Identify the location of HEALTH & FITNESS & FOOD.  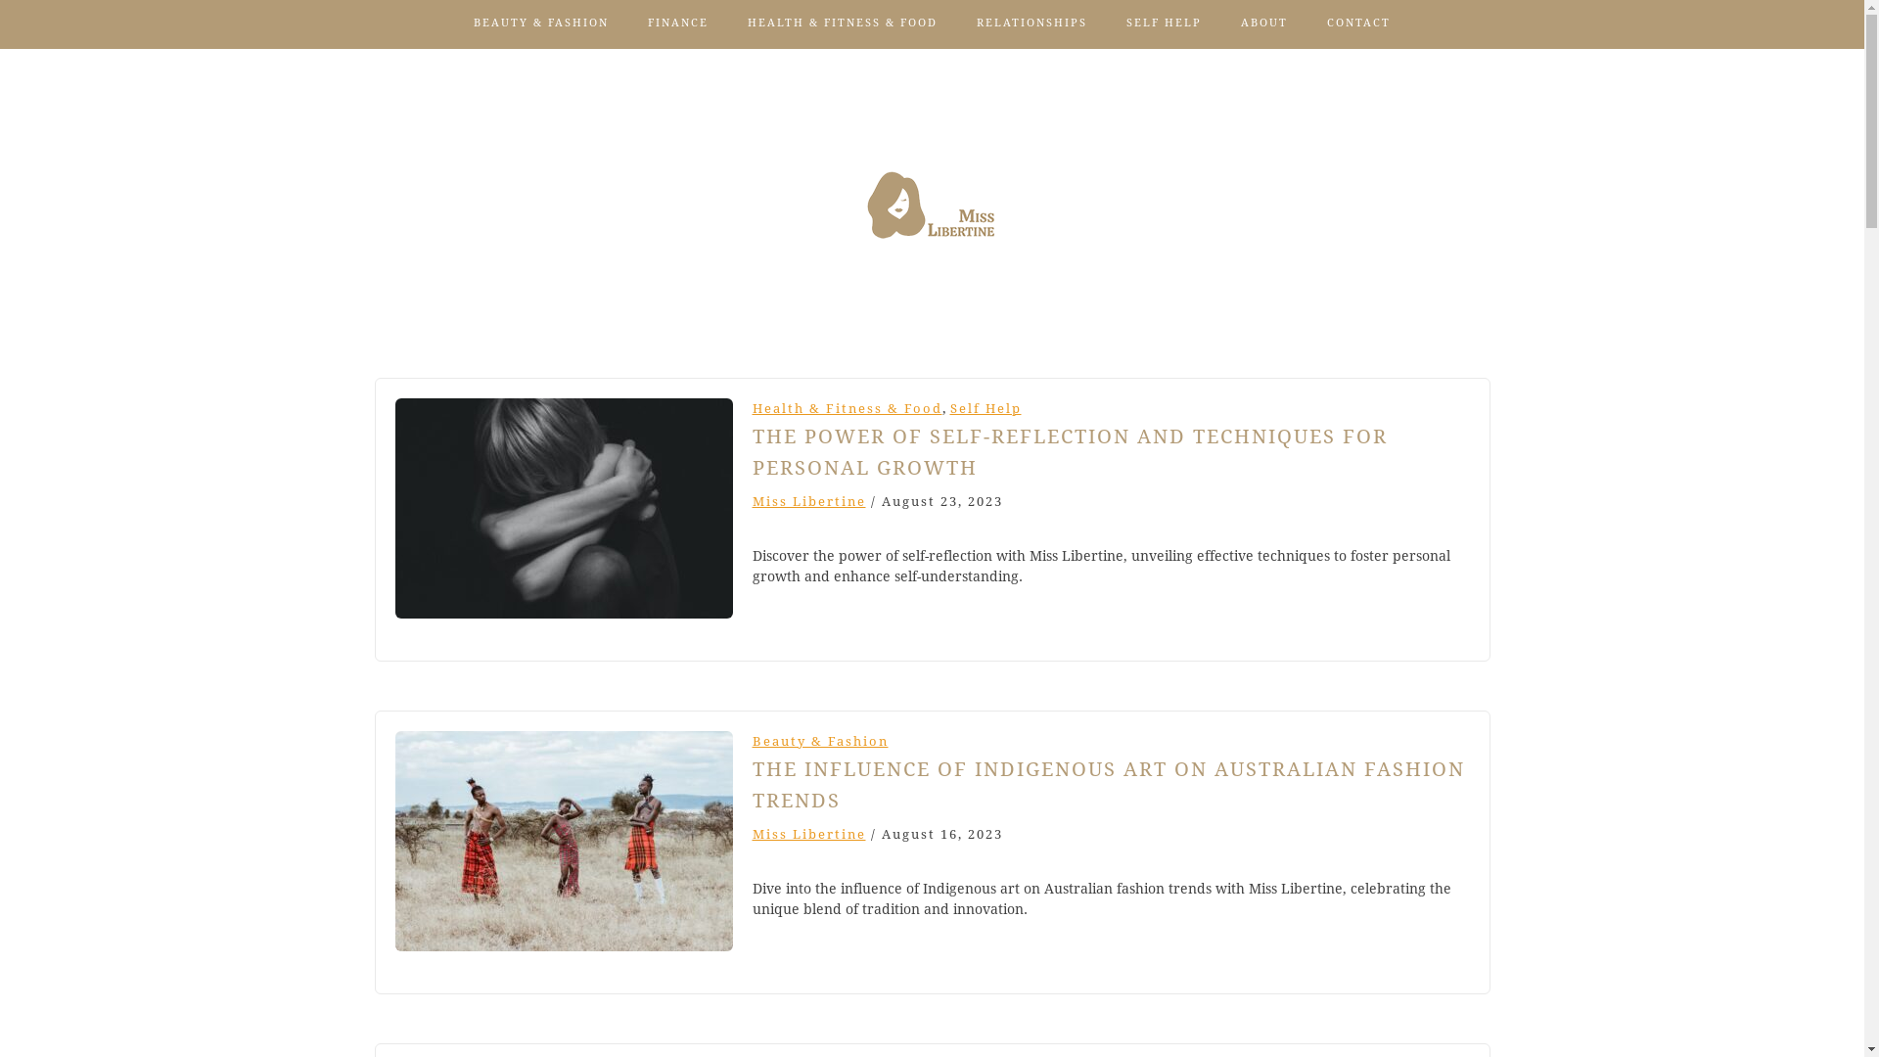
(843, 23).